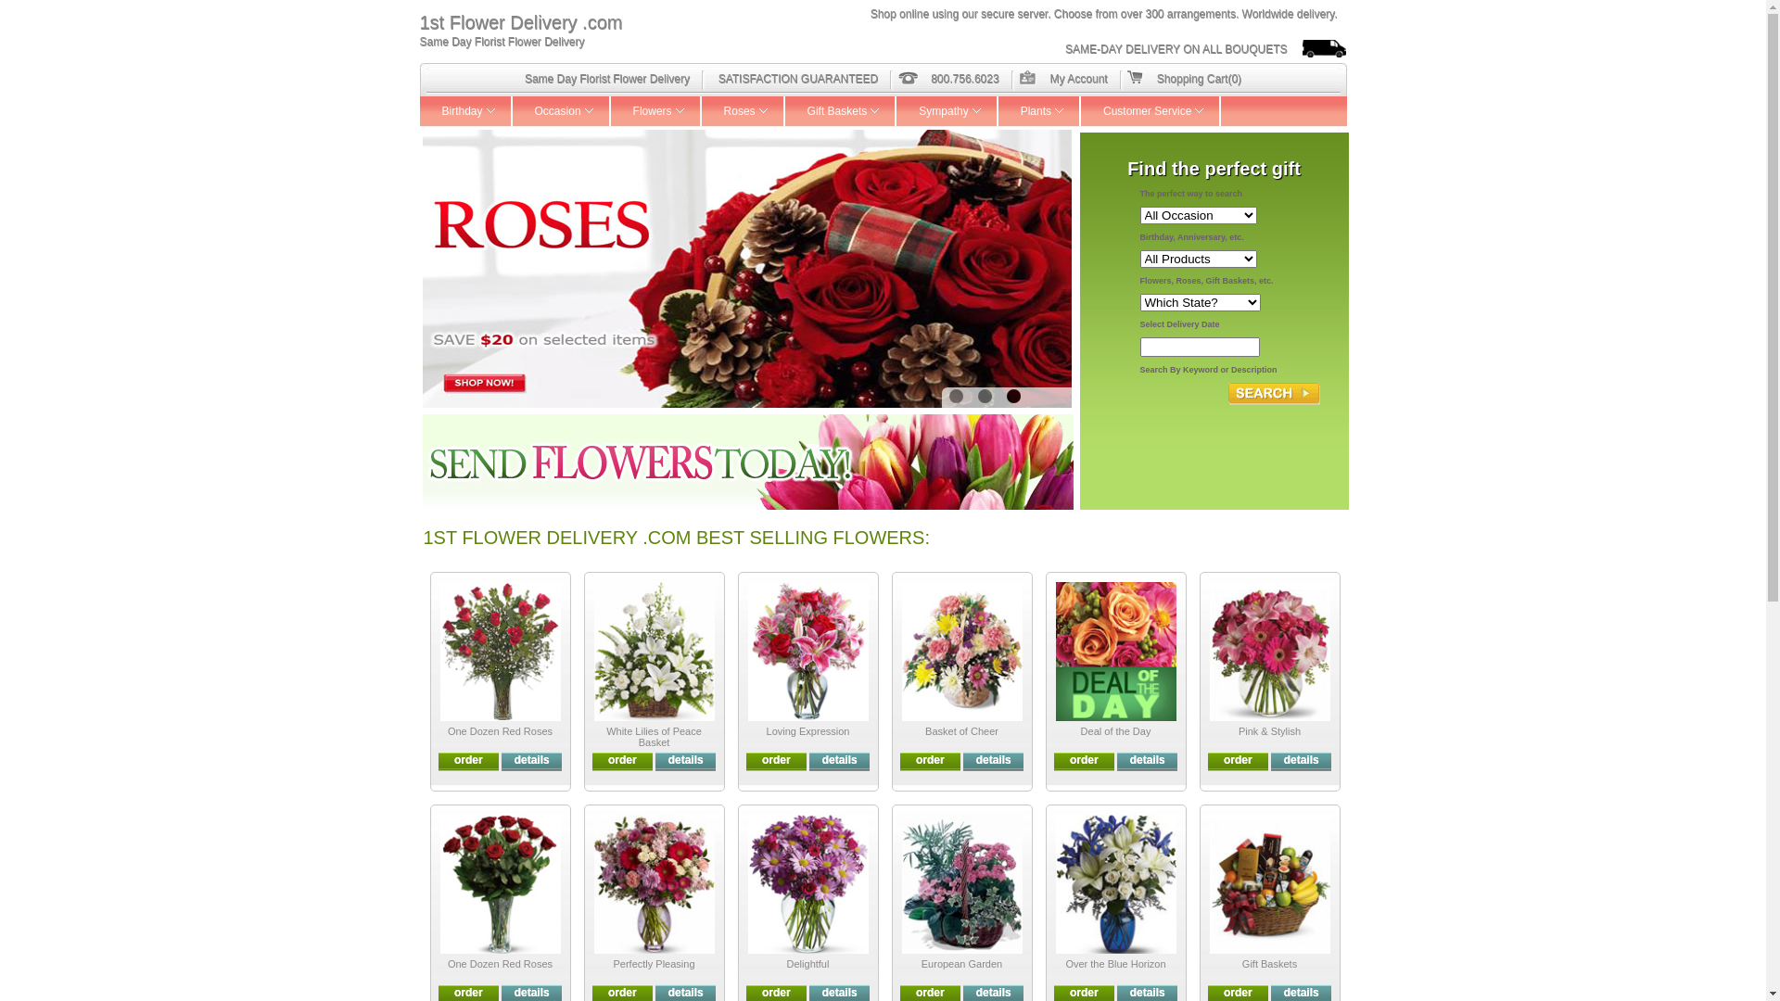  I want to click on details, so click(1302, 760).